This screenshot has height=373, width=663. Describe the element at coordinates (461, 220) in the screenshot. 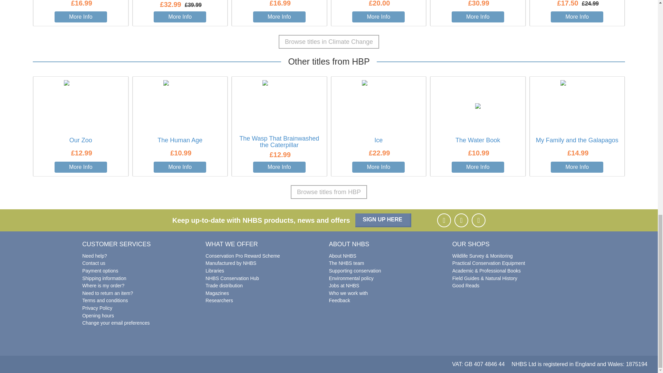

I see `Follow us on Instagram` at that location.